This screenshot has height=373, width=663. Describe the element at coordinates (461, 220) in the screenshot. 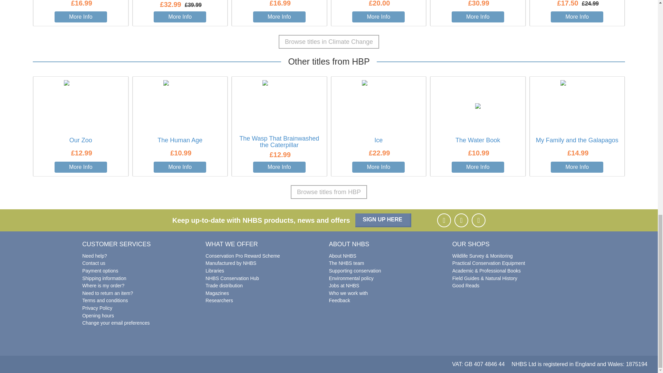

I see `Follow us on Instagram` at that location.